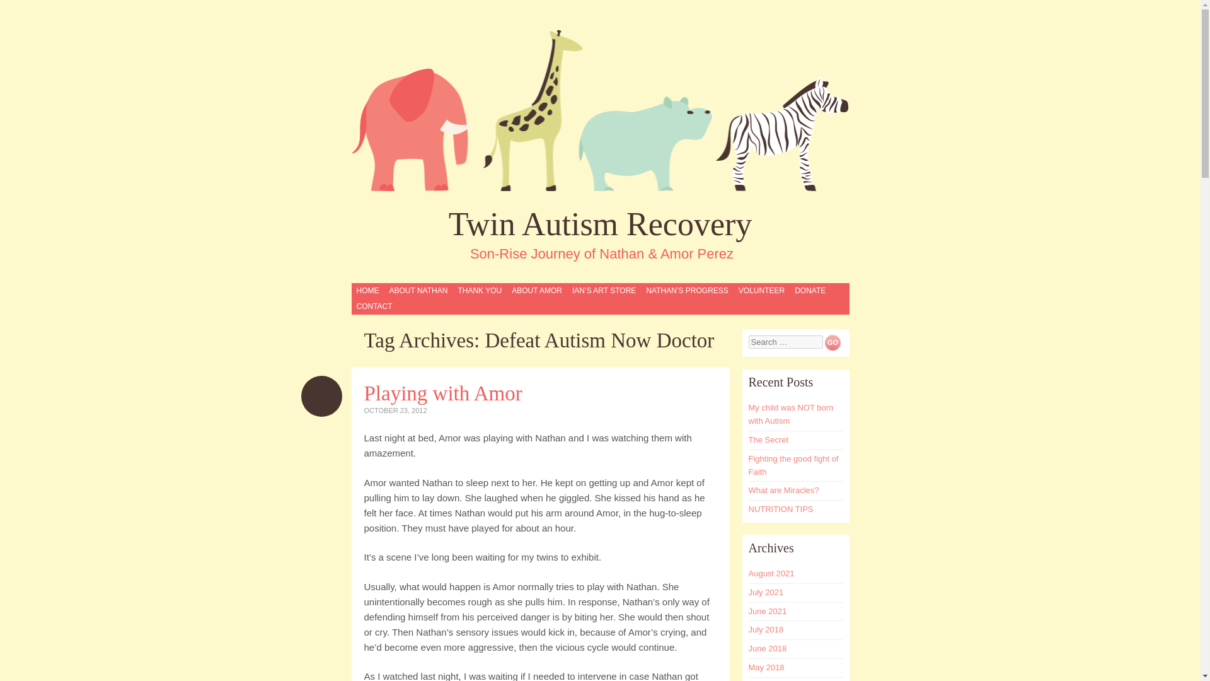  Describe the element at coordinates (793, 465) in the screenshot. I see `Fighting the good fight of Faith` at that location.